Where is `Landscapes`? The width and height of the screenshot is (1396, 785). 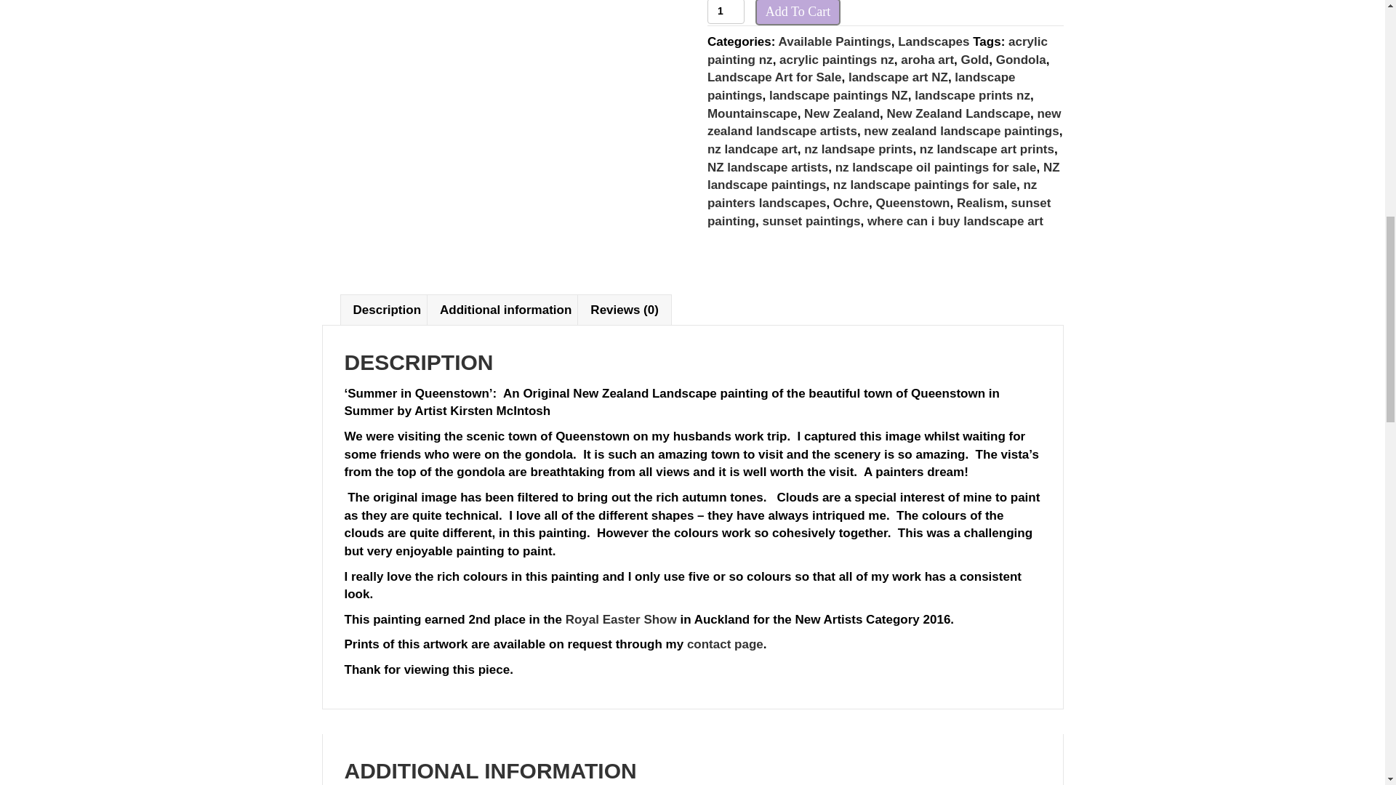
Landscapes is located at coordinates (933, 41).